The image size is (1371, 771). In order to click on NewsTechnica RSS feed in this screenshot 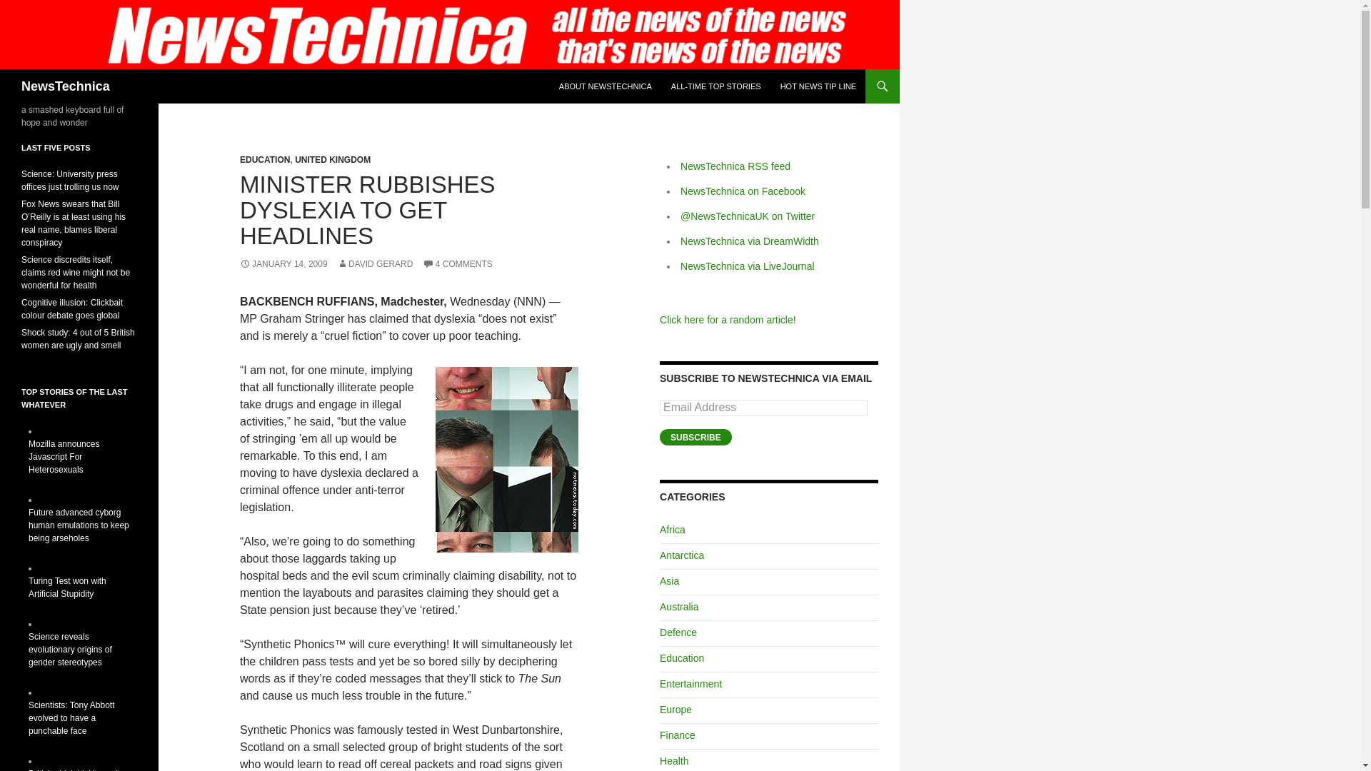, I will do `click(735, 166)`.